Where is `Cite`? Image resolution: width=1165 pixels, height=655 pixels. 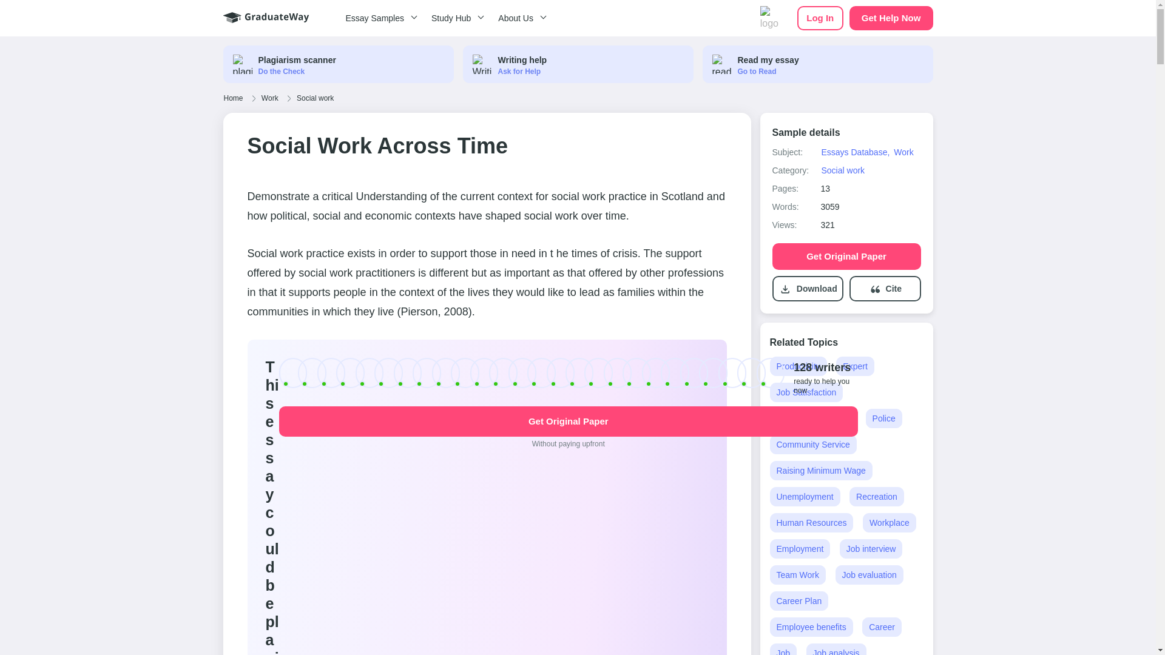
Cite is located at coordinates (893, 289).